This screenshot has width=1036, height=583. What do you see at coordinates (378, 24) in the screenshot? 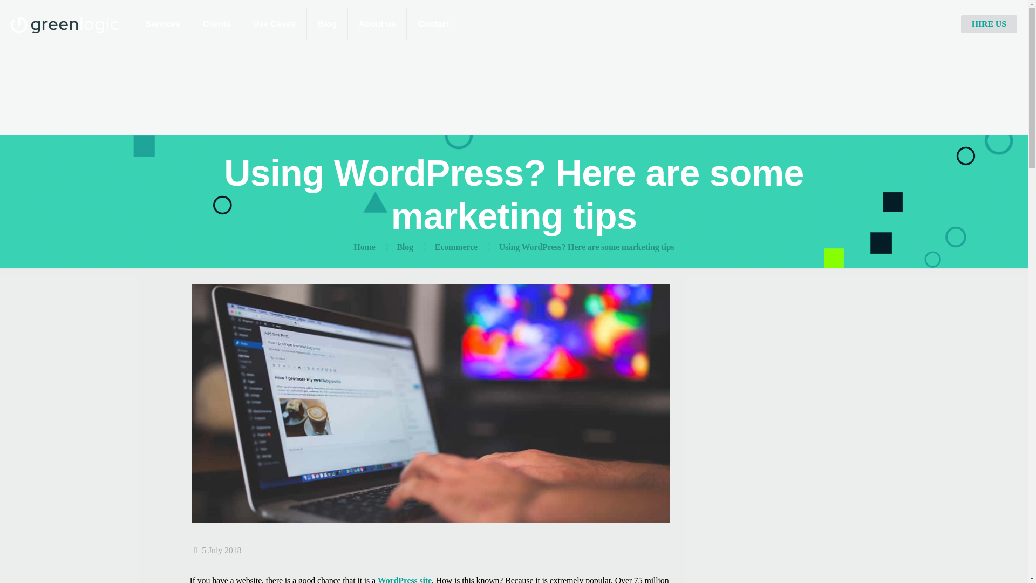
I see `About us` at bounding box center [378, 24].